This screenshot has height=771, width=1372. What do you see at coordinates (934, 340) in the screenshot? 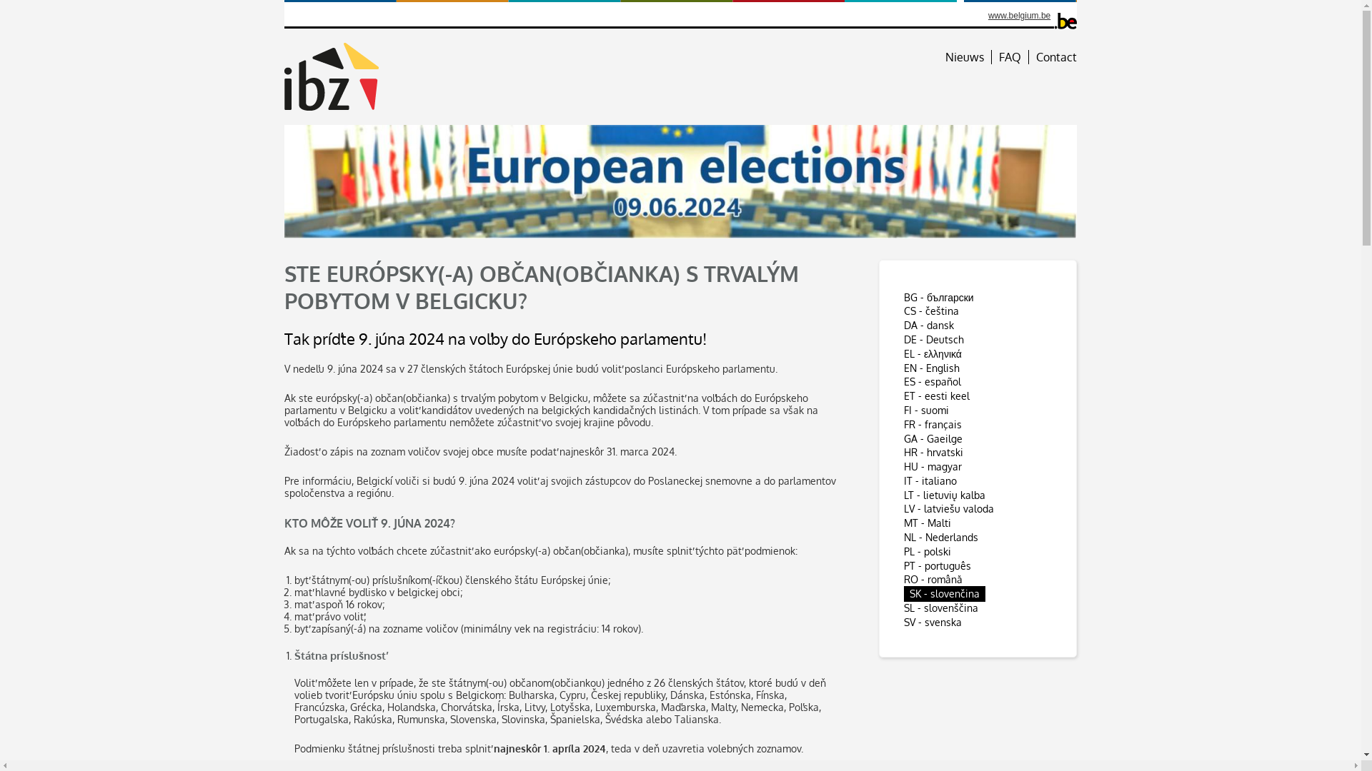
I see `DE - Deutsch` at bounding box center [934, 340].